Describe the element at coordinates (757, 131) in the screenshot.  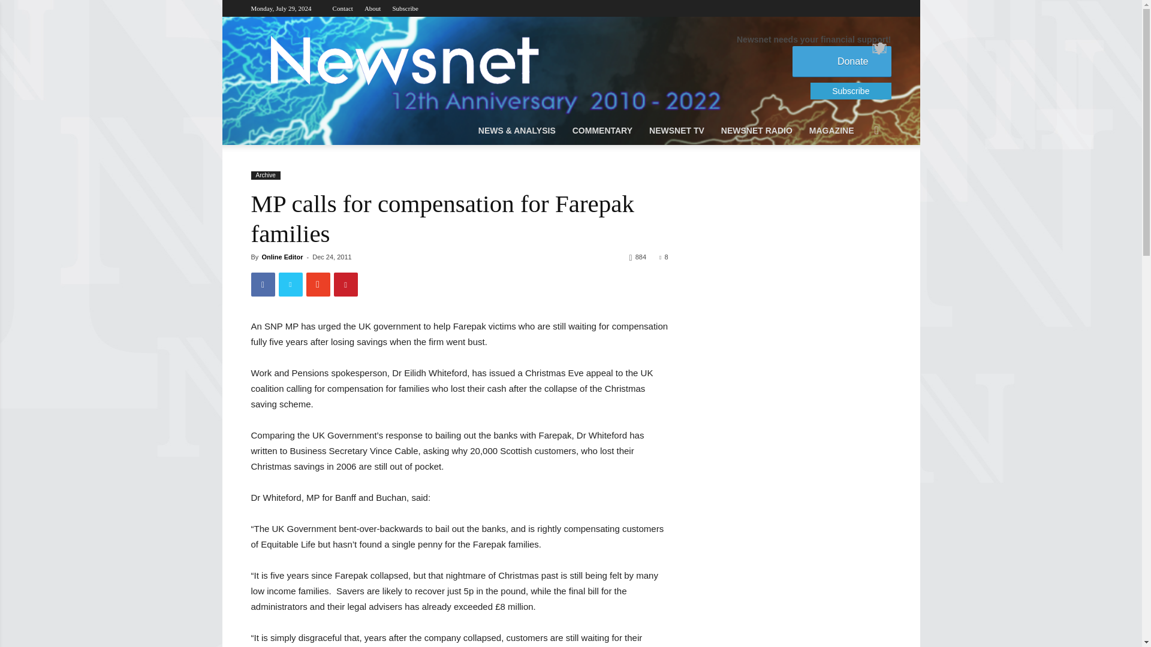
I see `NEWSNET RADIO` at that location.